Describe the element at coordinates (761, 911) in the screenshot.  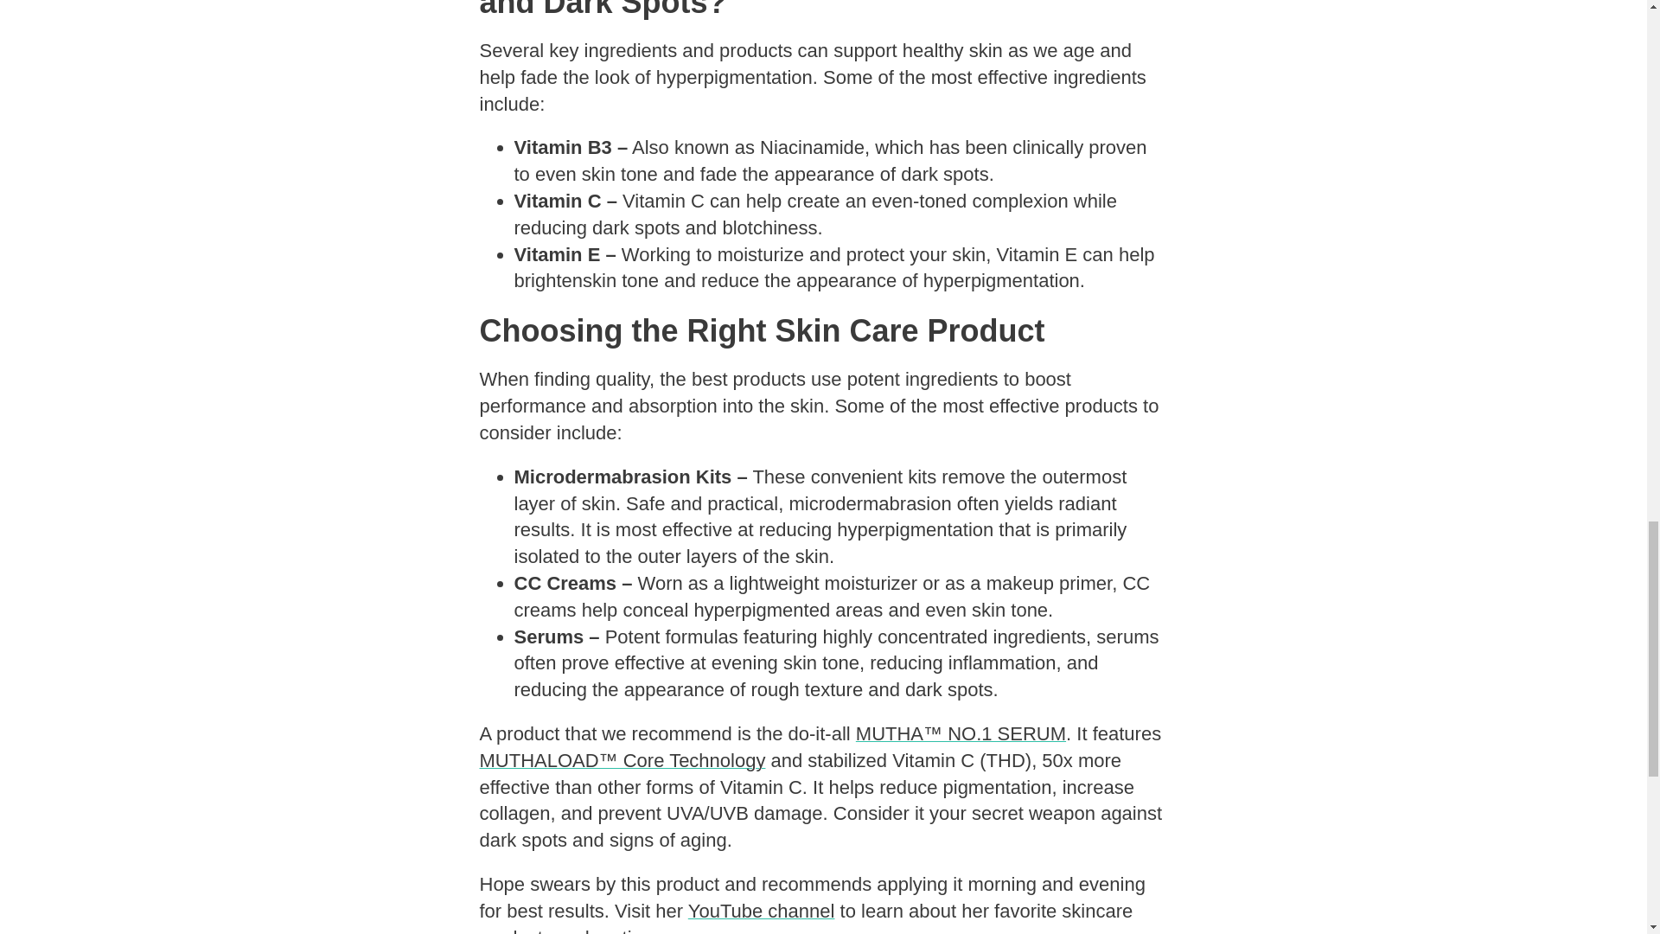
I see `YouTube channel` at that location.